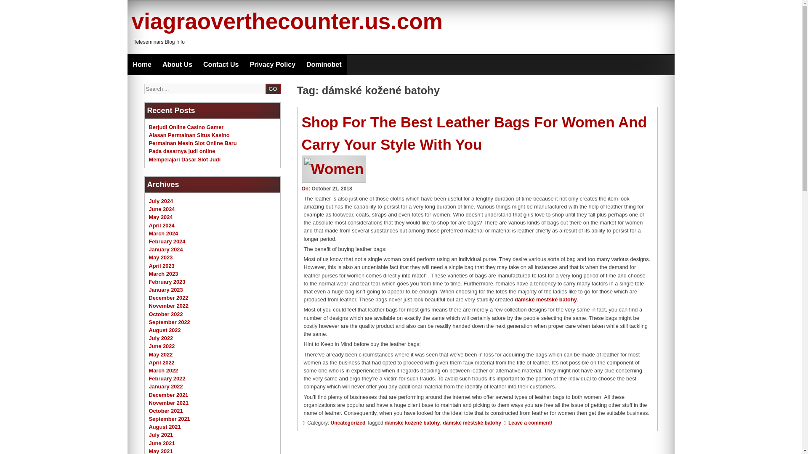  I want to click on February 2023, so click(167, 282).